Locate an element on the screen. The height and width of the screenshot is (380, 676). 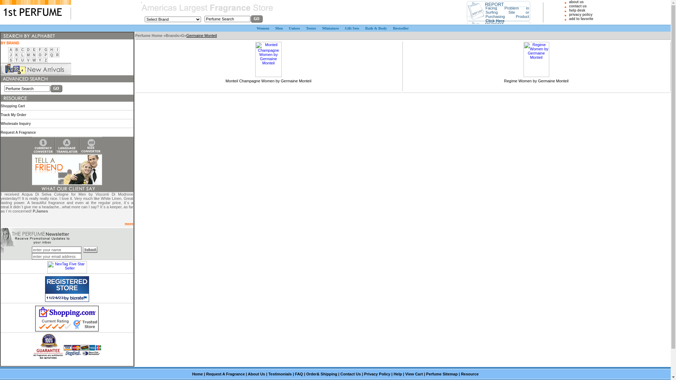
perfume fragrance is located at coordinates (1, 228).